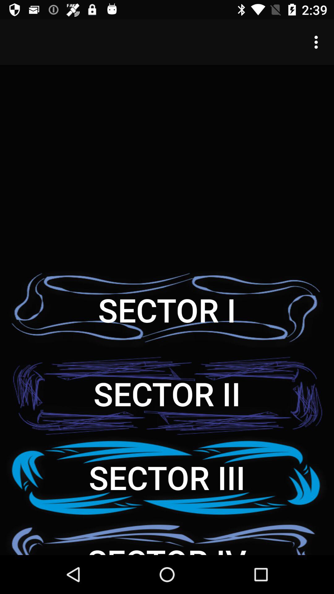 This screenshot has width=334, height=594. Describe the element at coordinates (167, 394) in the screenshot. I see `tap sector ii item` at that location.